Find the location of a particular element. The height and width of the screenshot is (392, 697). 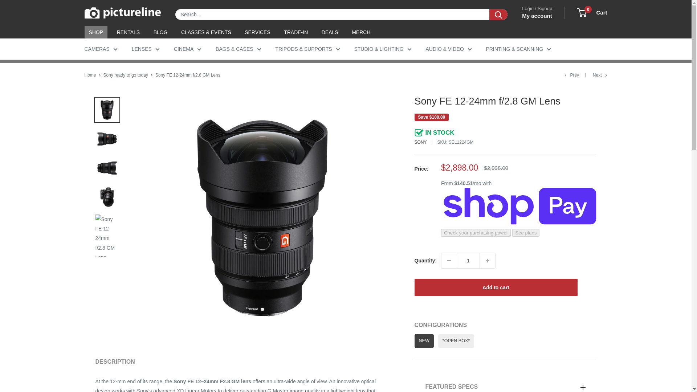

Decrease quantity by 1 is located at coordinates (449, 260).